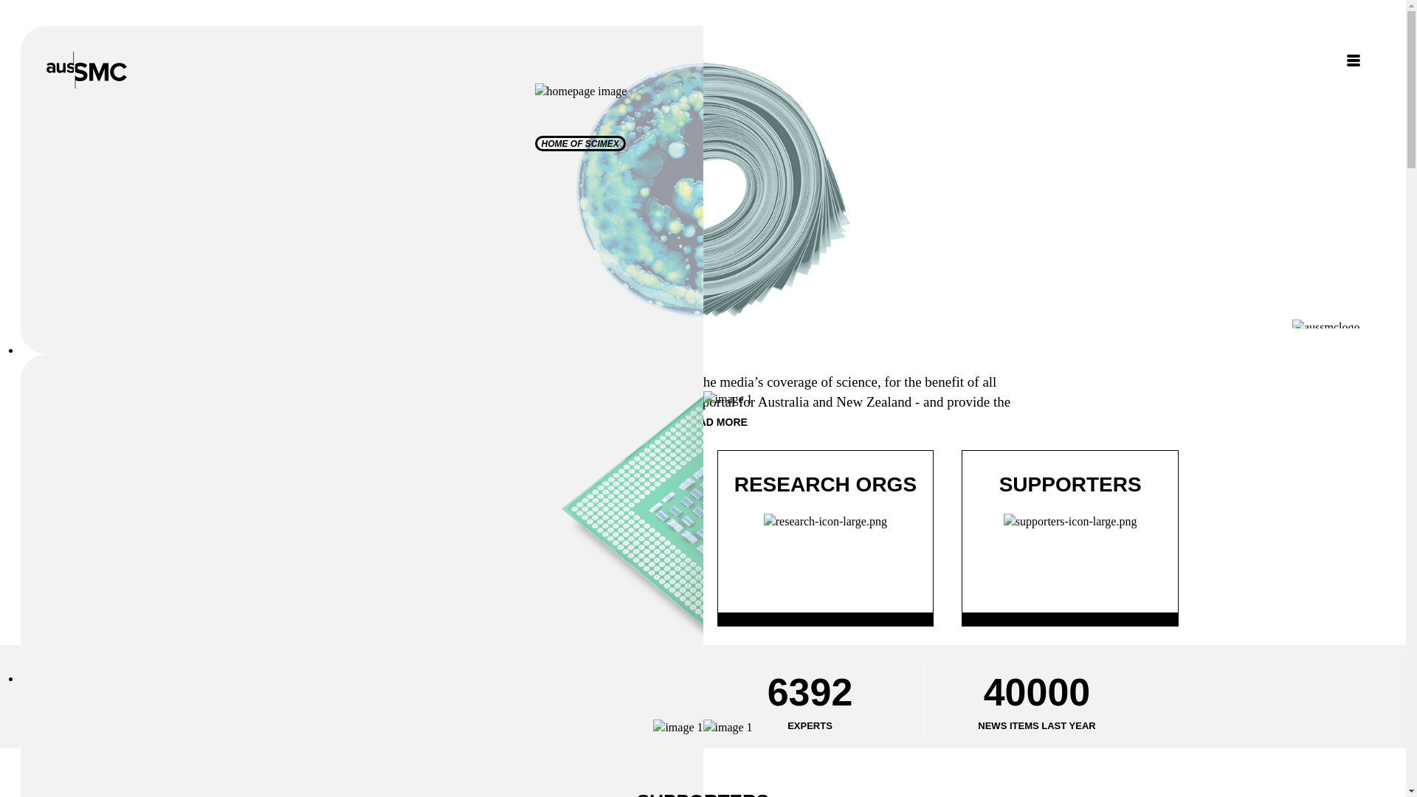 This screenshot has height=797, width=1417. Describe the element at coordinates (581, 522) in the screenshot. I see `EXPERTS` at that location.